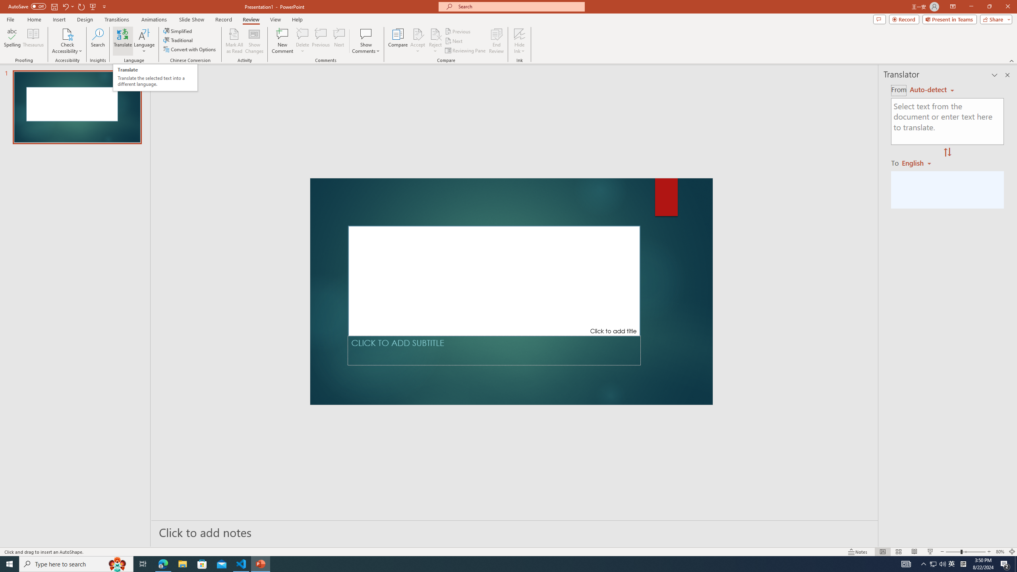  Describe the element at coordinates (178, 31) in the screenshot. I see `Simplified` at that location.